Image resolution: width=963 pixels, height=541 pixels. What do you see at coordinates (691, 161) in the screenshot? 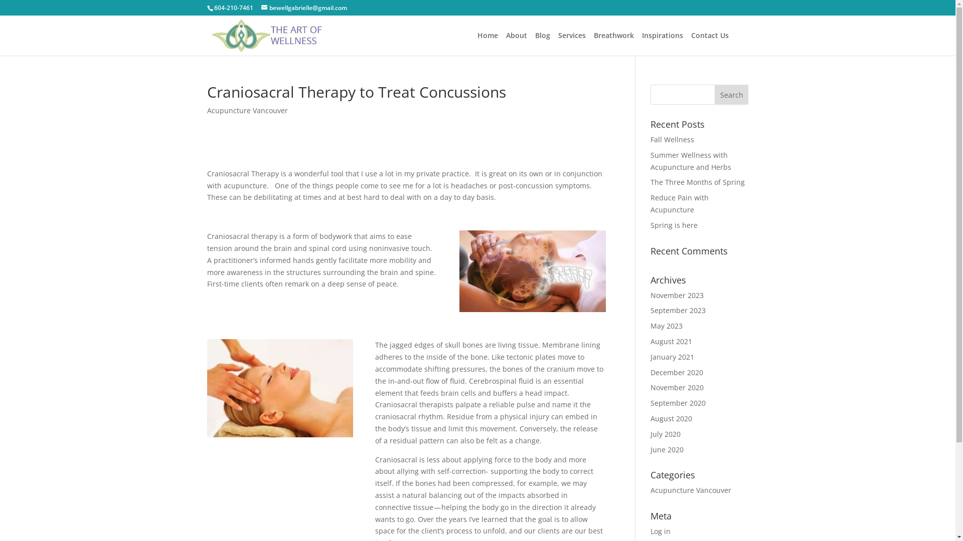
I see `Summer Wellness with Acupuncture and Herbs` at bounding box center [691, 161].